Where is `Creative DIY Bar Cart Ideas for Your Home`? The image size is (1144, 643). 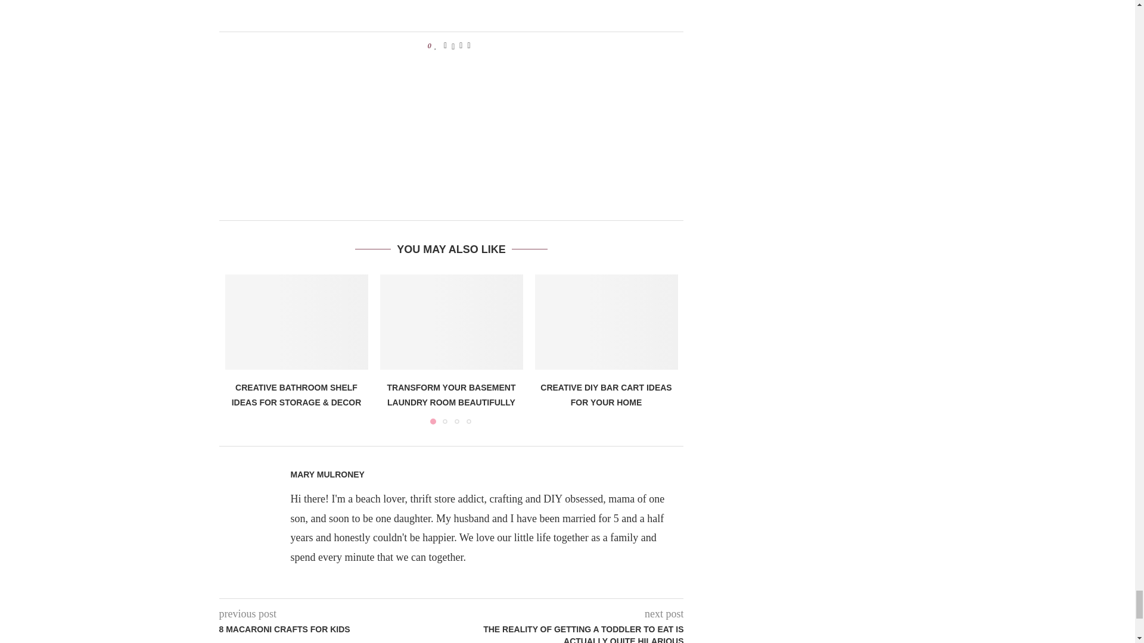
Creative DIY Bar Cart Ideas for Your Home is located at coordinates (607, 322).